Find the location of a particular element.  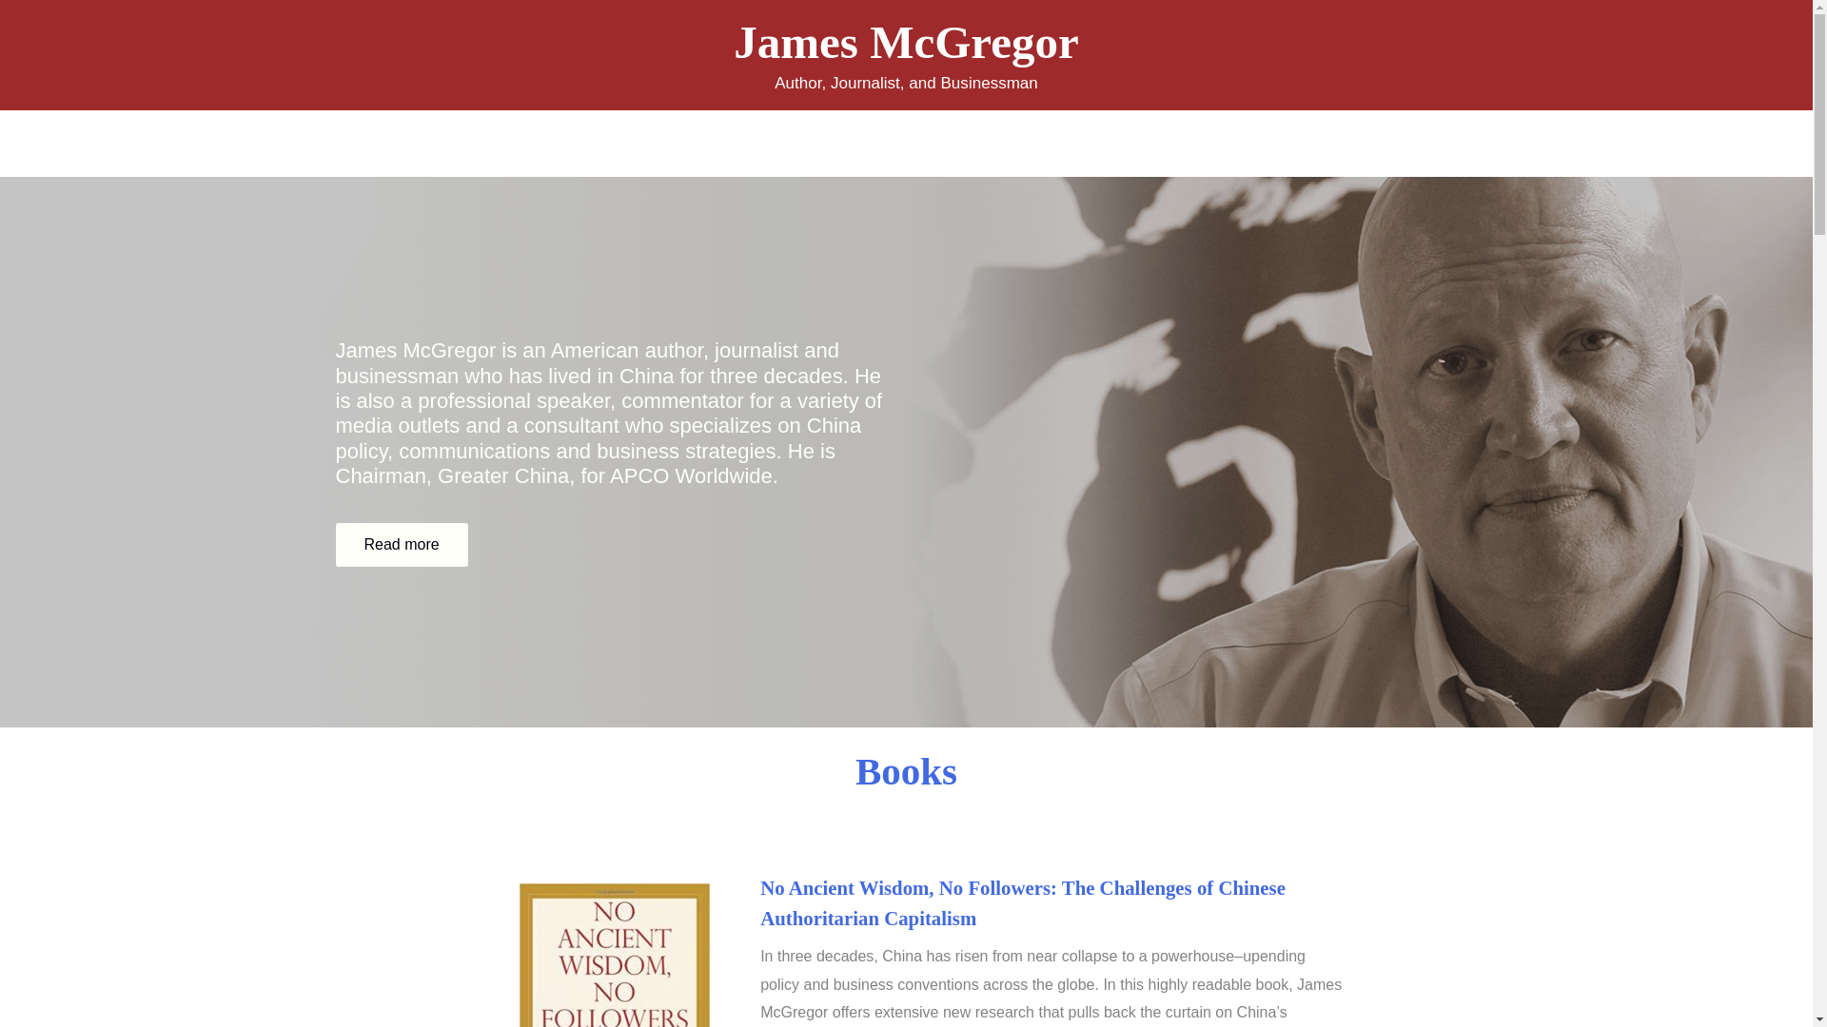

About is located at coordinates (666, 143).